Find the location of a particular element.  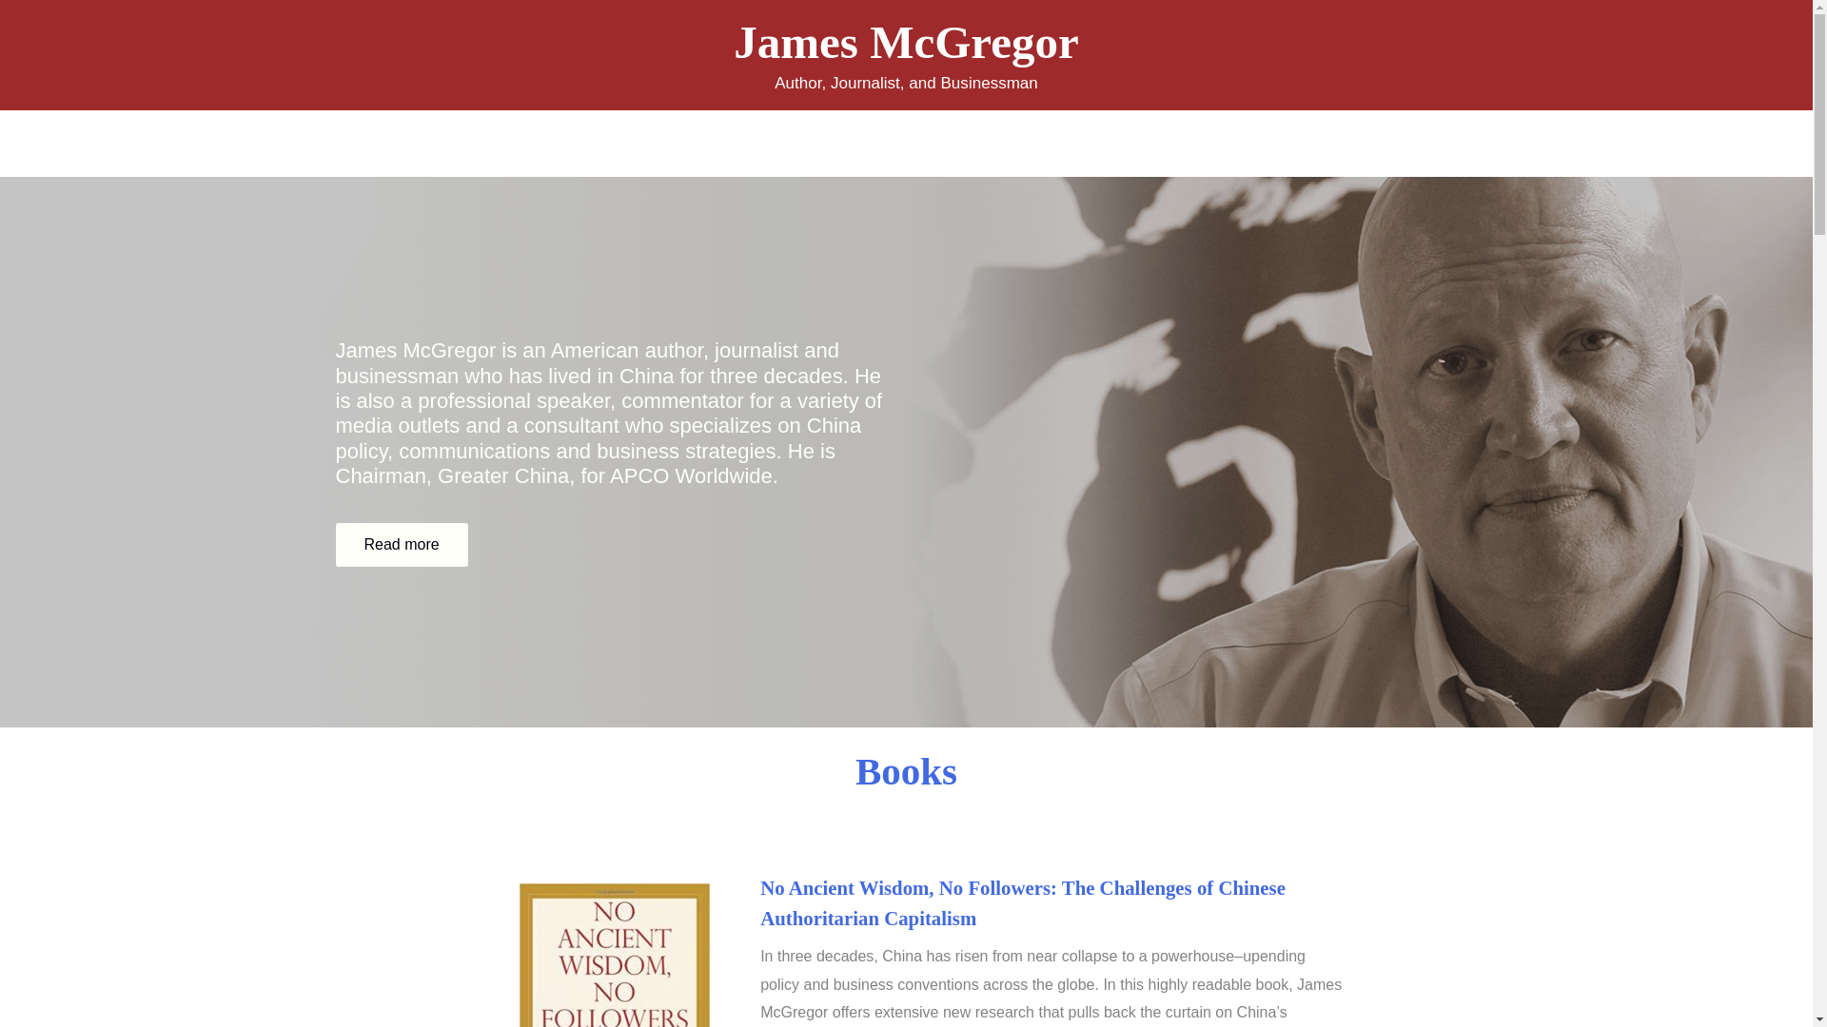

About is located at coordinates (666, 143).